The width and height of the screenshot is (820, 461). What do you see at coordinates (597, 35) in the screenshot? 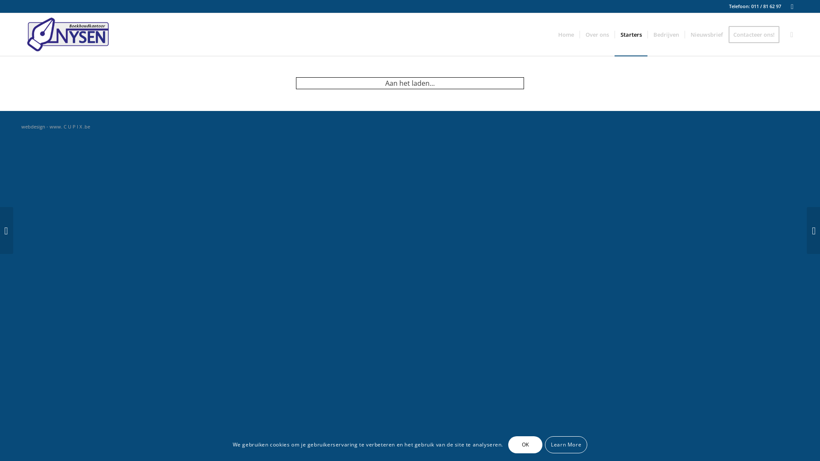
I see `Over ons` at bounding box center [597, 35].